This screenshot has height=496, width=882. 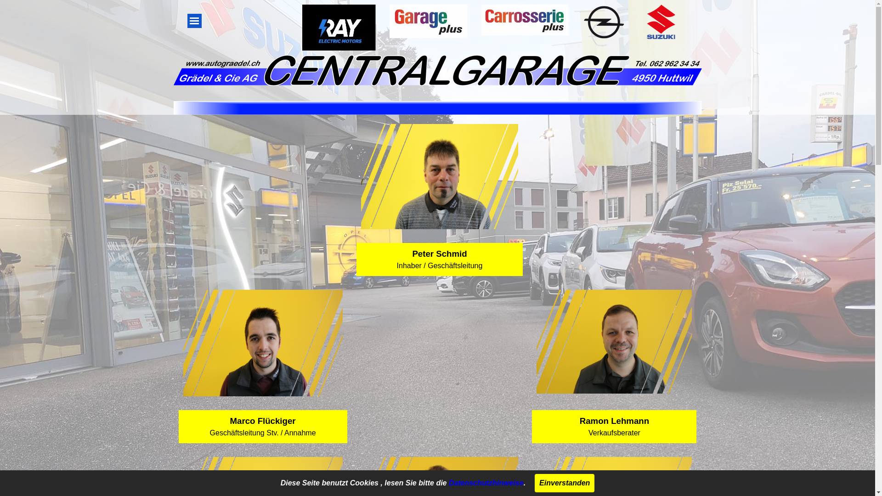 What do you see at coordinates (486, 483) in the screenshot?
I see `Datenschutzhinweise` at bounding box center [486, 483].